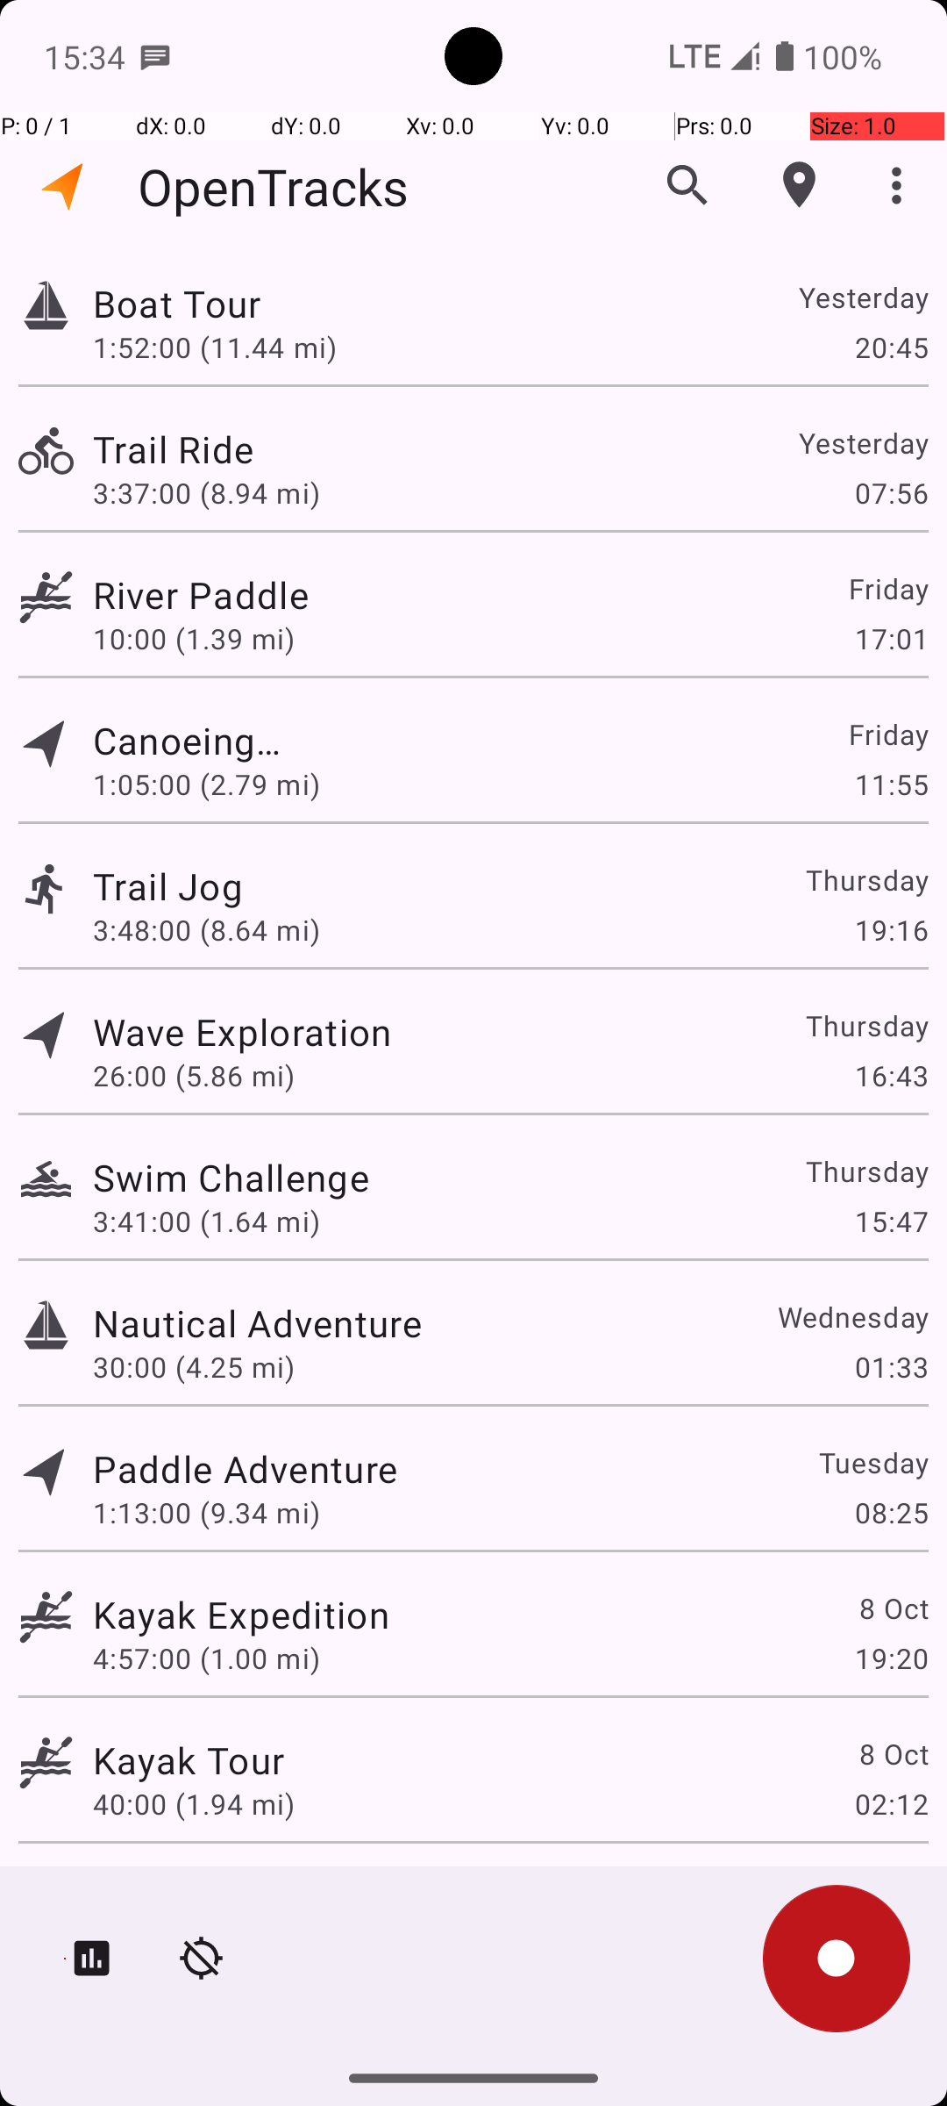 The height and width of the screenshot is (2106, 947). What do you see at coordinates (258, 304) in the screenshot?
I see `Boat Tour` at bounding box center [258, 304].